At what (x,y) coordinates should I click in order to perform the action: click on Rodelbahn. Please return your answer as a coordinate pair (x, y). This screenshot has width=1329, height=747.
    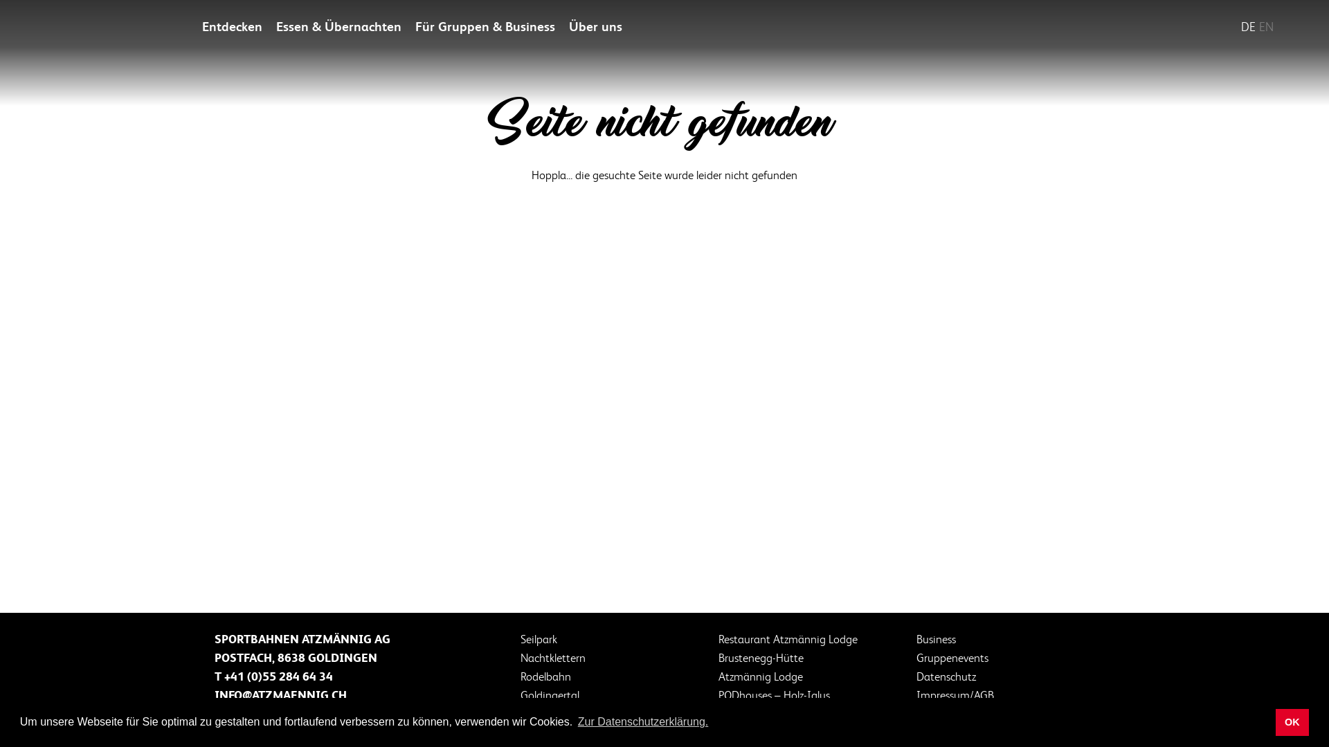
    Looking at the image, I should click on (545, 676).